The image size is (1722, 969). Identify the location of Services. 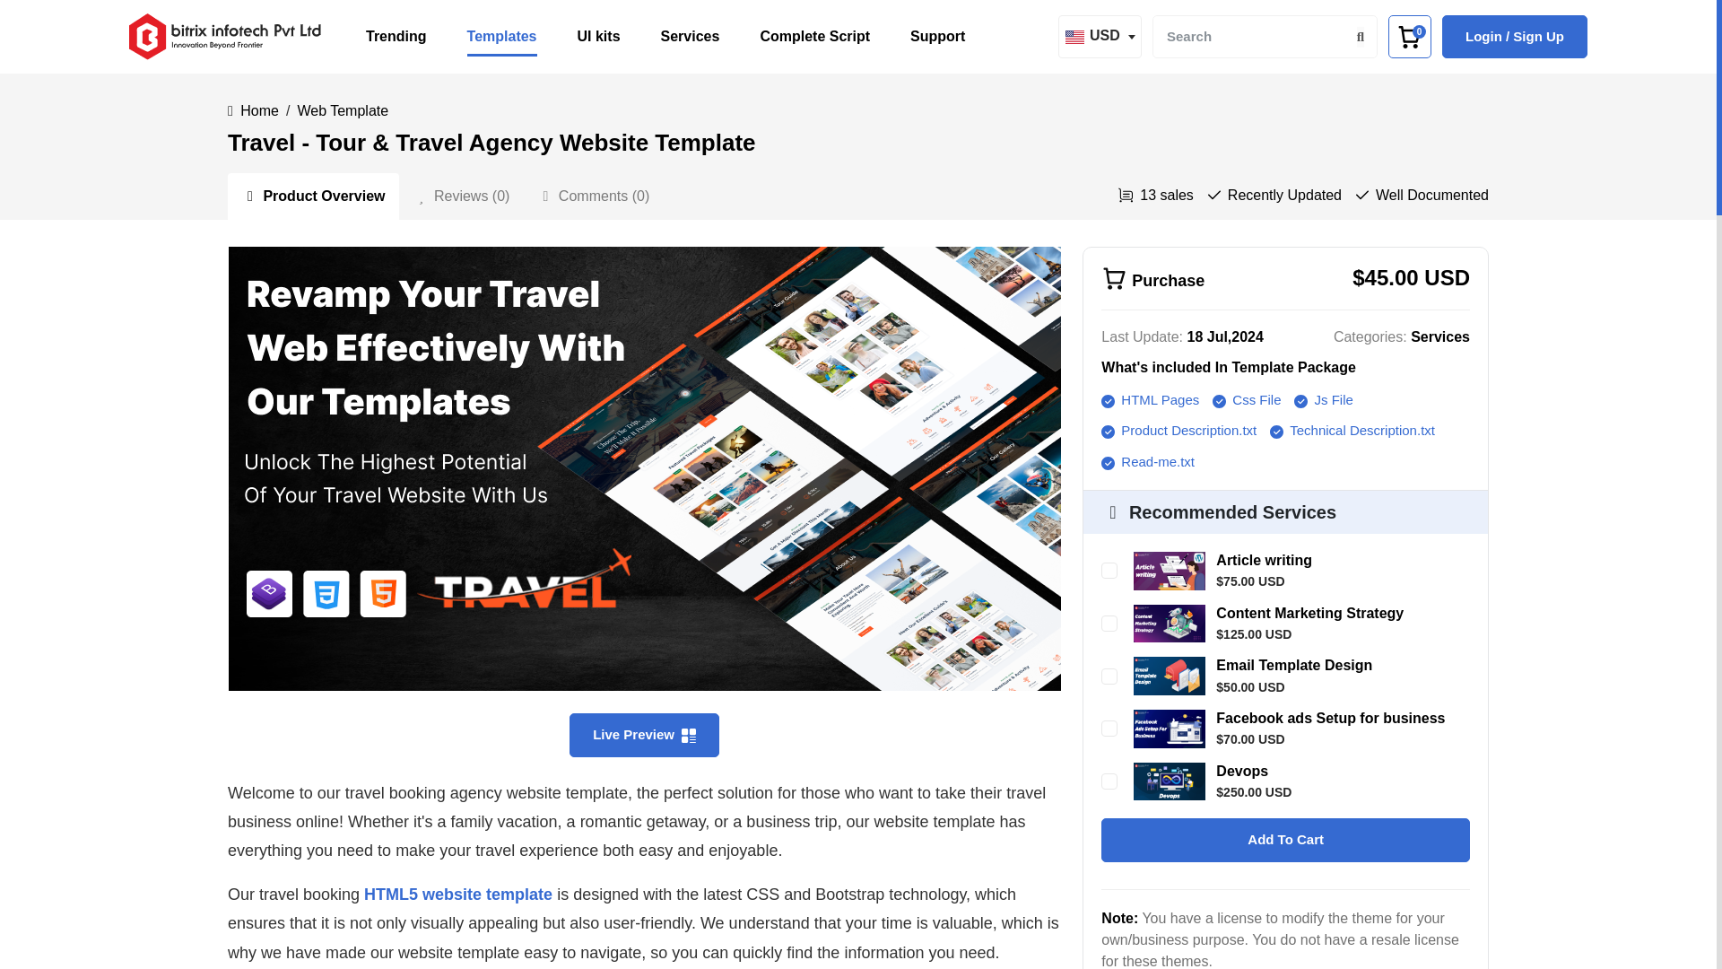
(691, 36).